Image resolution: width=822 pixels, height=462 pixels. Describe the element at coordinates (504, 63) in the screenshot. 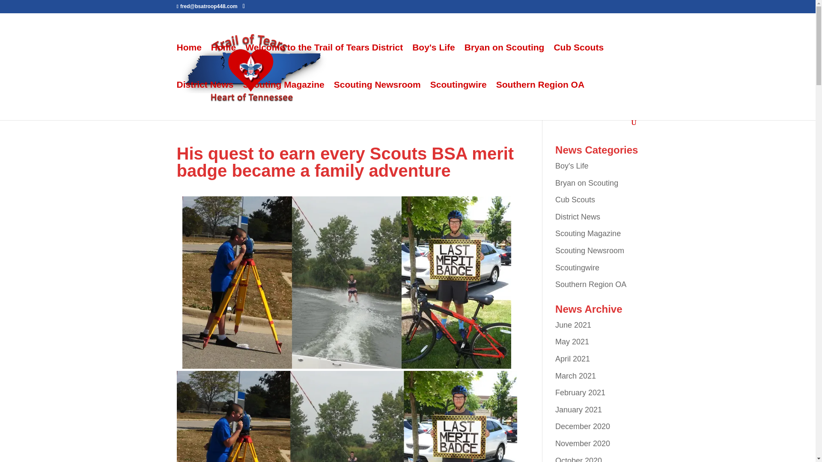

I see `Bryan on Scouting` at that location.